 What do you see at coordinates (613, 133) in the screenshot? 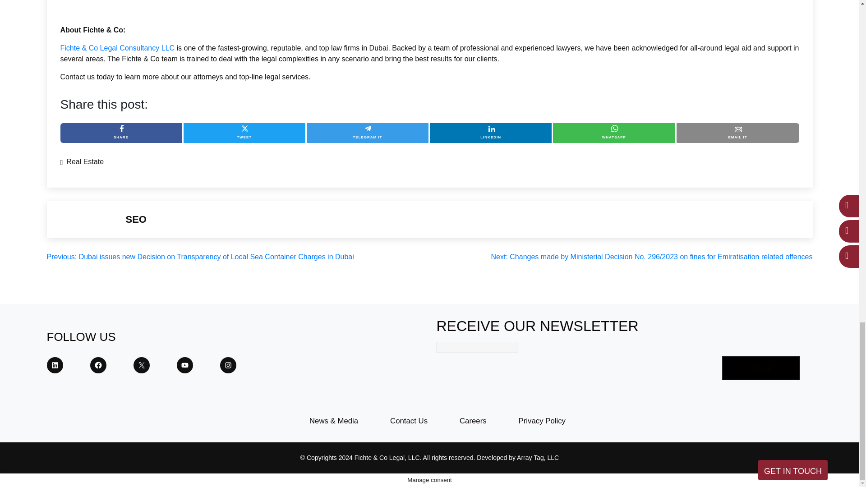
I see `Share on WhatsApp` at bounding box center [613, 133].